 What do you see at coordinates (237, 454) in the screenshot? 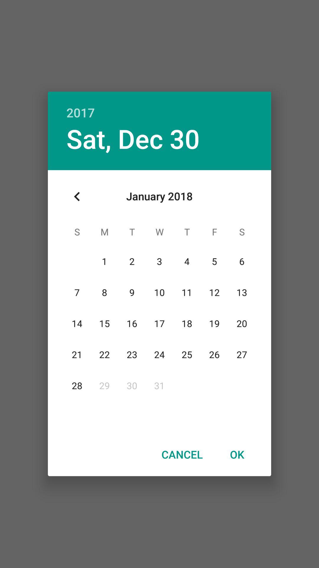
I see `choose item to the right of cancel icon` at bounding box center [237, 454].